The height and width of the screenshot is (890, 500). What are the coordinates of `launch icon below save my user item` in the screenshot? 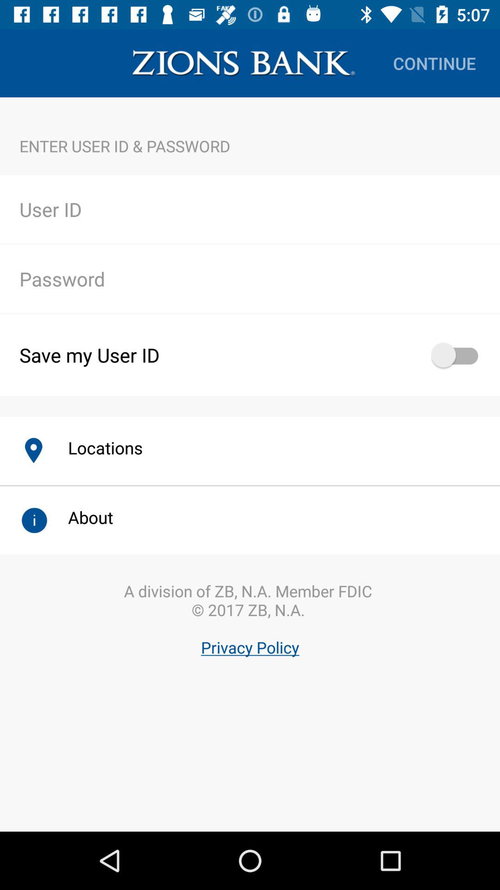 It's located at (95, 448).